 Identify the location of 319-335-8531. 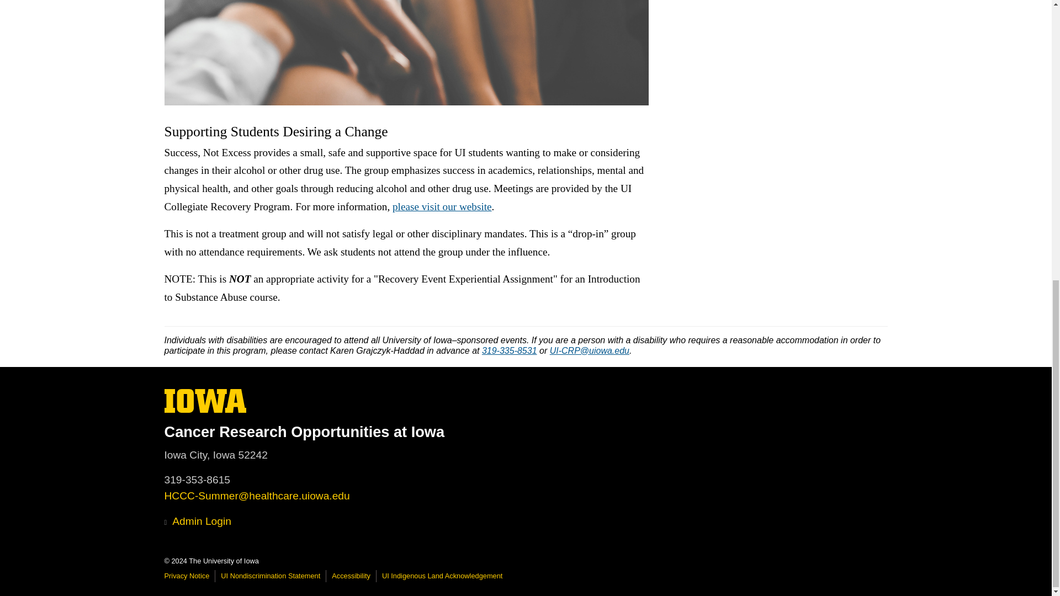
(205, 401).